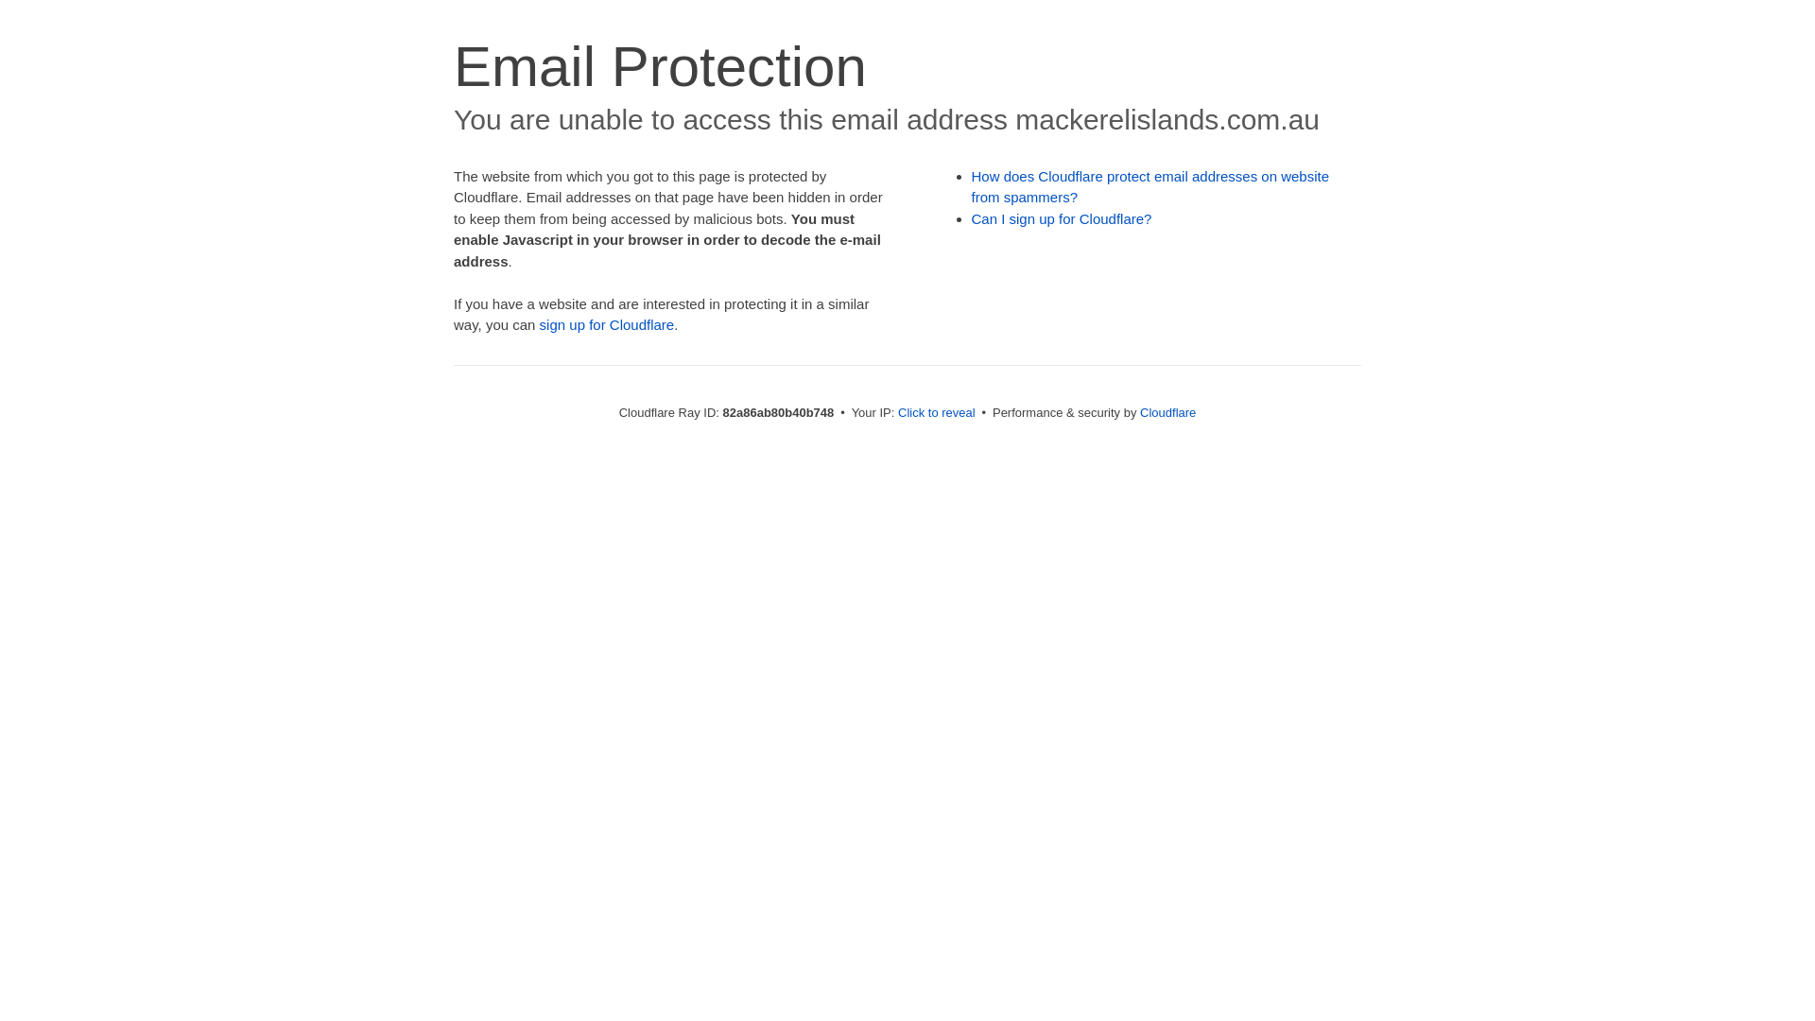  What do you see at coordinates (937, 412) in the screenshot?
I see `Click to reveal` at bounding box center [937, 412].